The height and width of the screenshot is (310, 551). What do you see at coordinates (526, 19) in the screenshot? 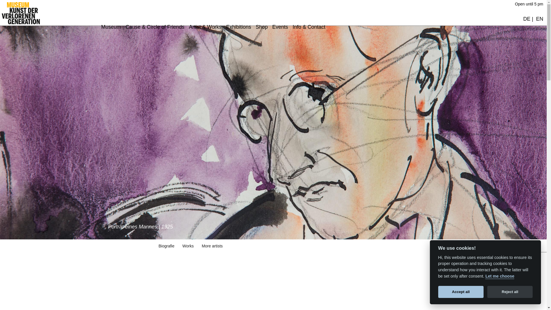
I see `DE` at bounding box center [526, 19].